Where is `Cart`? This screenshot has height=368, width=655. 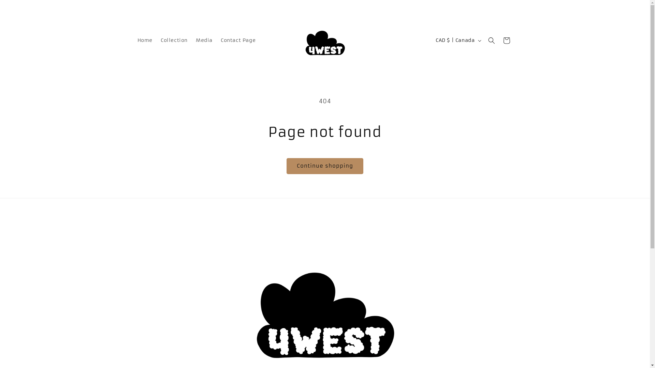 Cart is located at coordinates (506, 40).